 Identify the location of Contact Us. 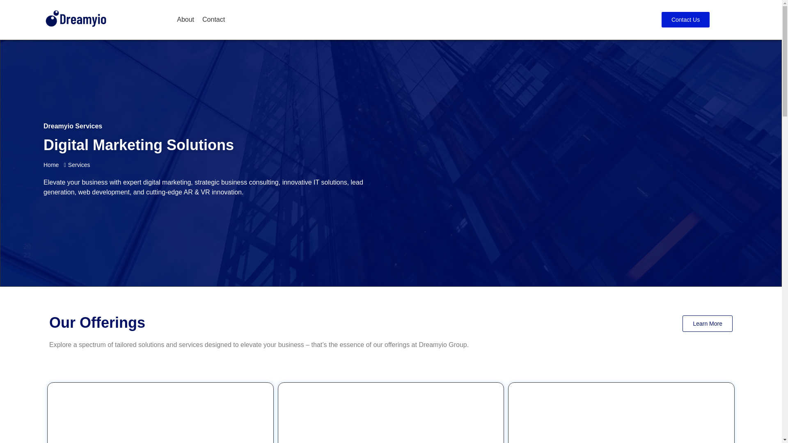
(685, 20).